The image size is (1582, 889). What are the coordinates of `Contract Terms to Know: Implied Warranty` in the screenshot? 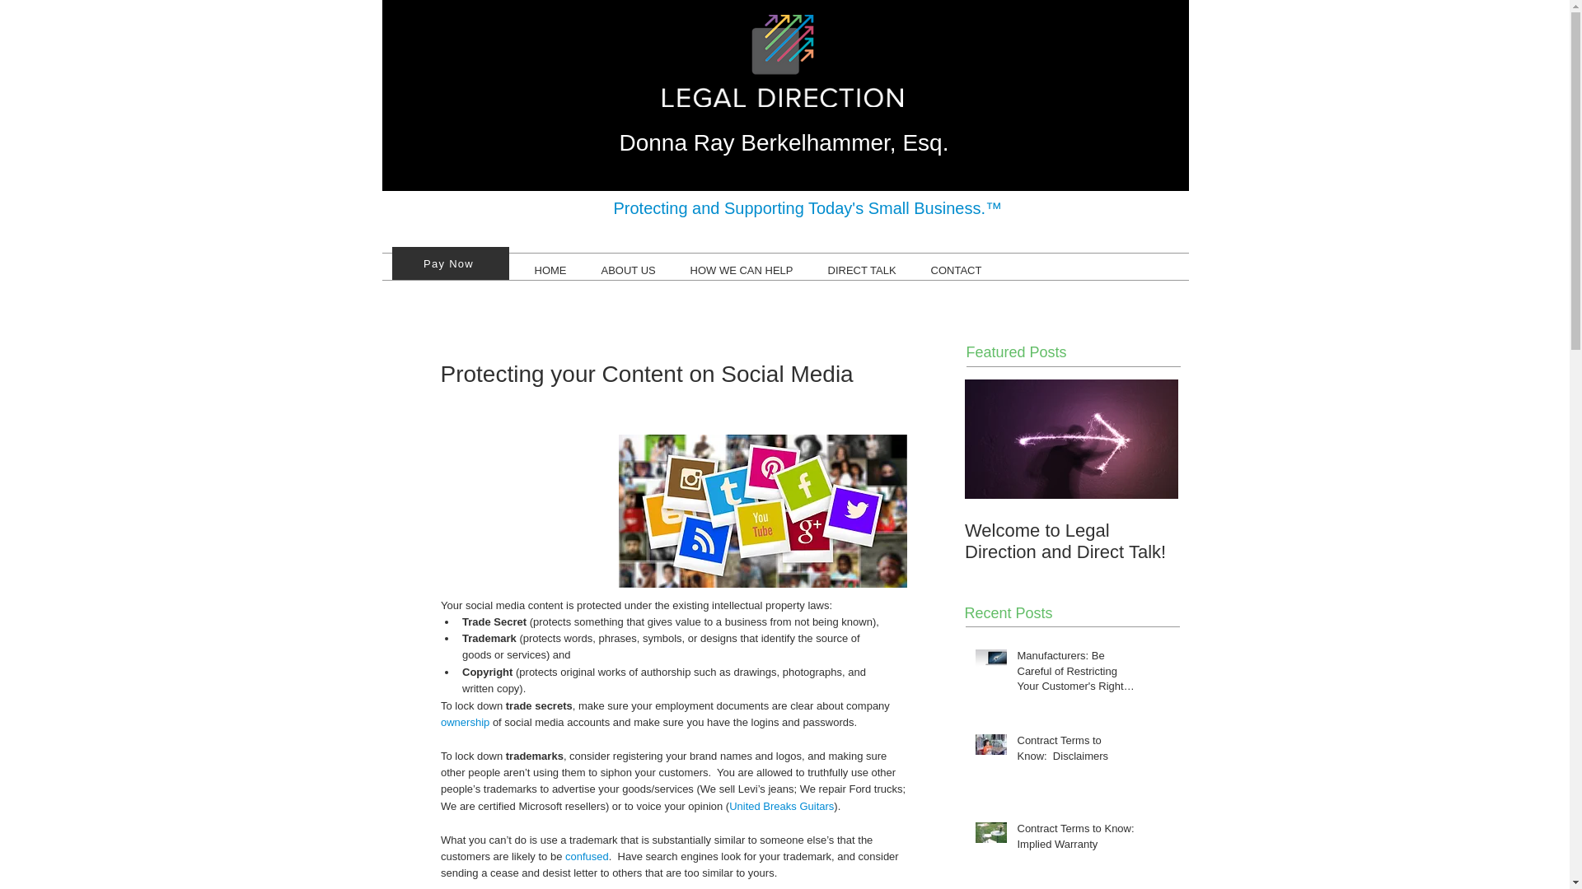 It's located at (1076, 840).